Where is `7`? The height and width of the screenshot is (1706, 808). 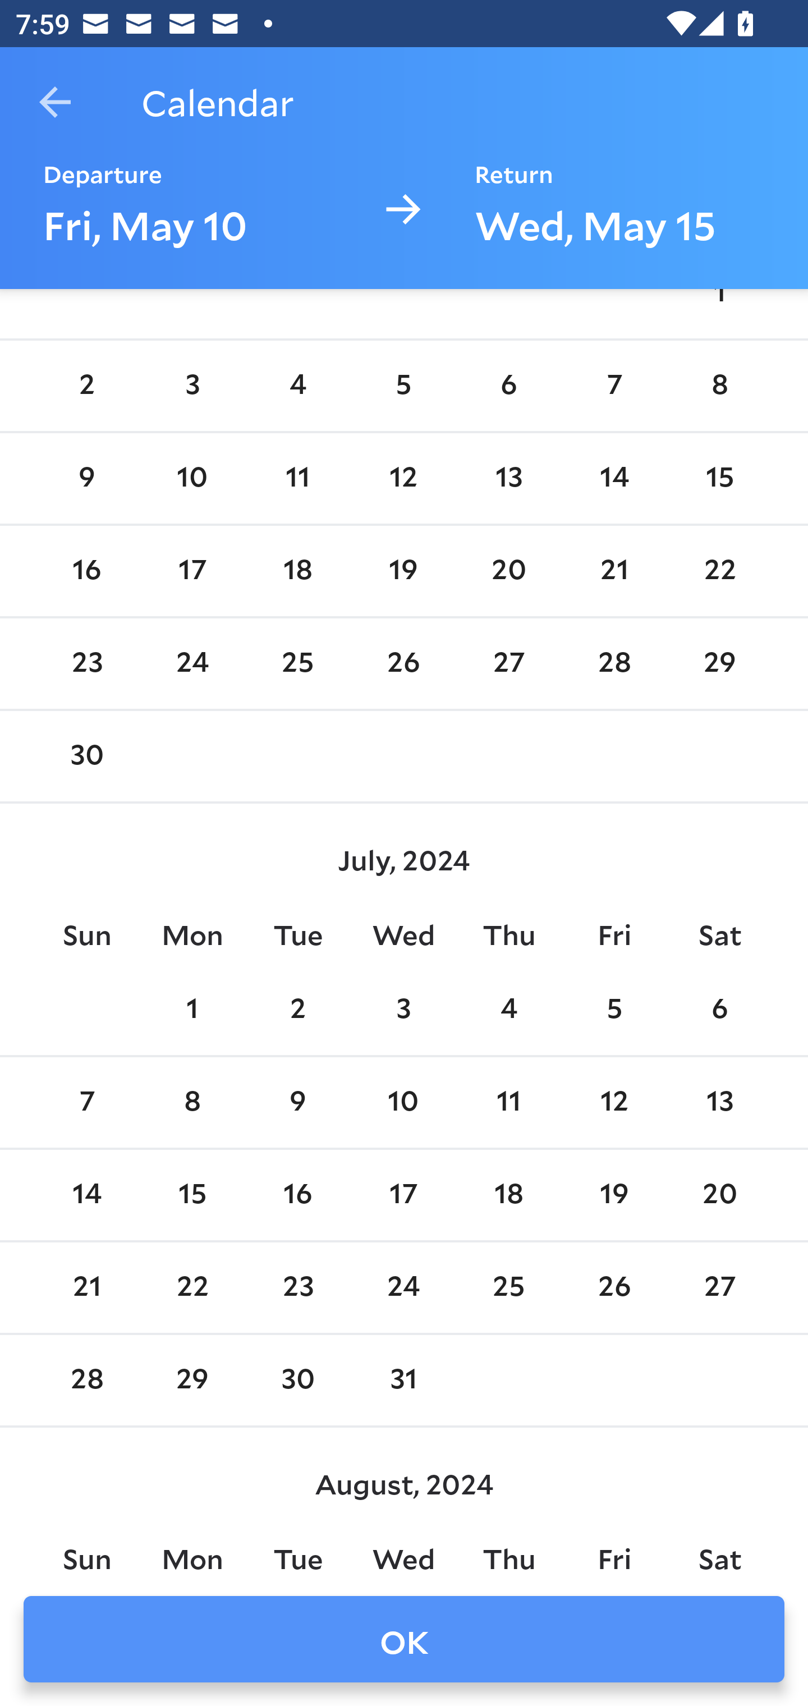 7 is located at coordinates (86, 1102).